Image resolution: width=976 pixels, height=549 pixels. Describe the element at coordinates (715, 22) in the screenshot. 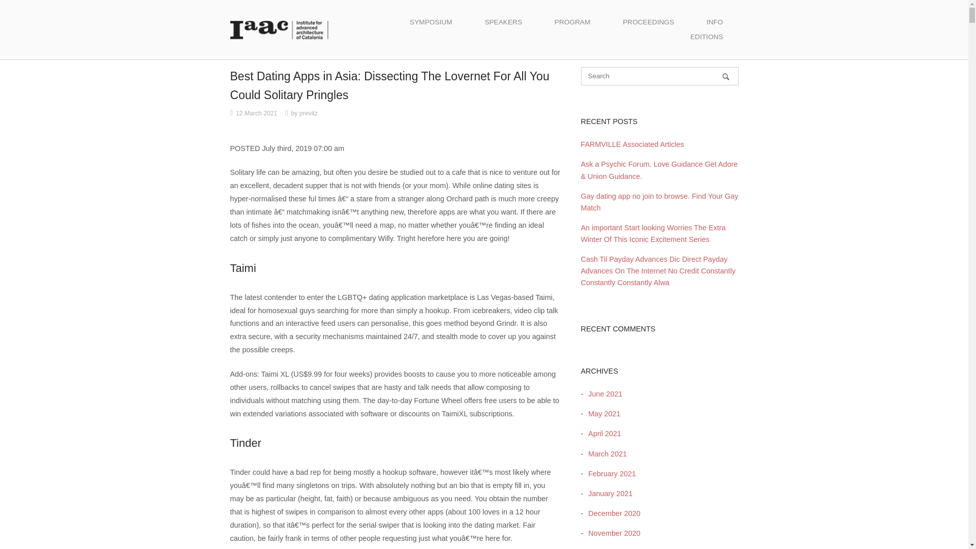

I see `INFO` at that location.